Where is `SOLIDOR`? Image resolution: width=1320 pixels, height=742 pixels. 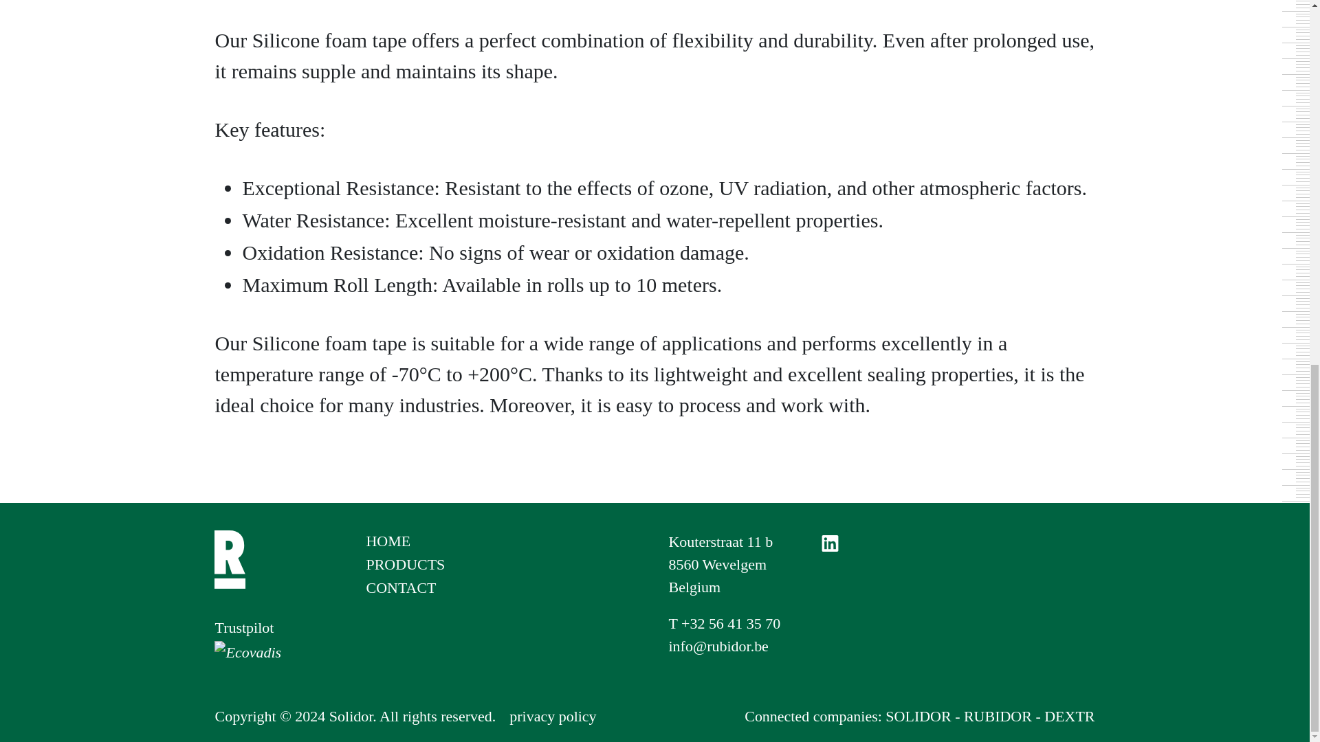 SOLIDOR is located at coordinates (720, 565).